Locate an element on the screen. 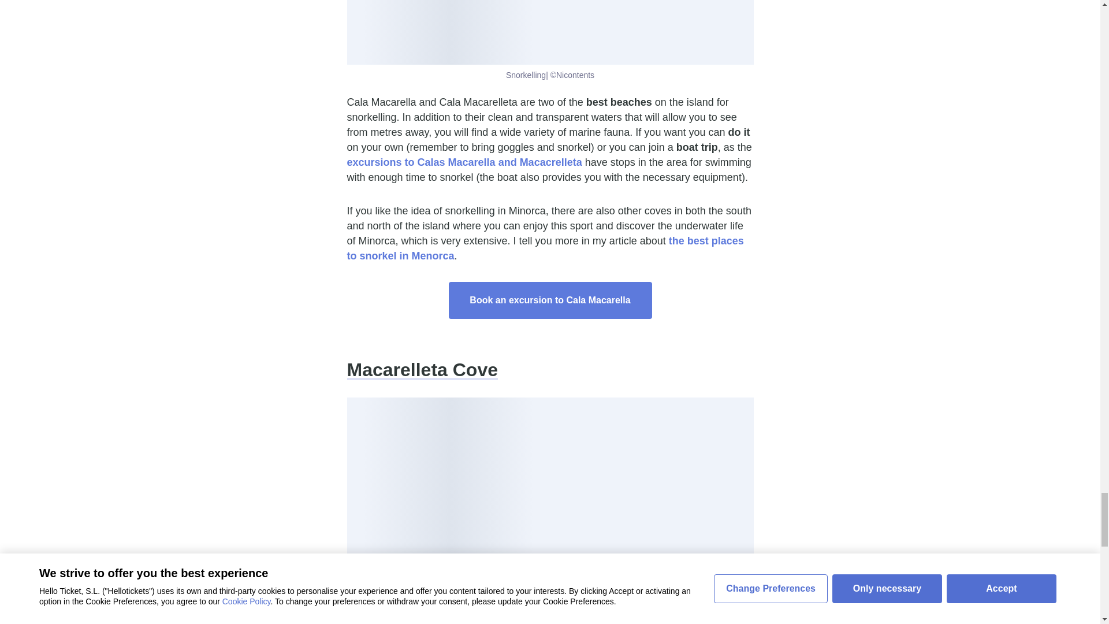 The width and height of the screenshot is (1109, 624). the best places to snorkel in Menorca is located at coordinates (544, 248).